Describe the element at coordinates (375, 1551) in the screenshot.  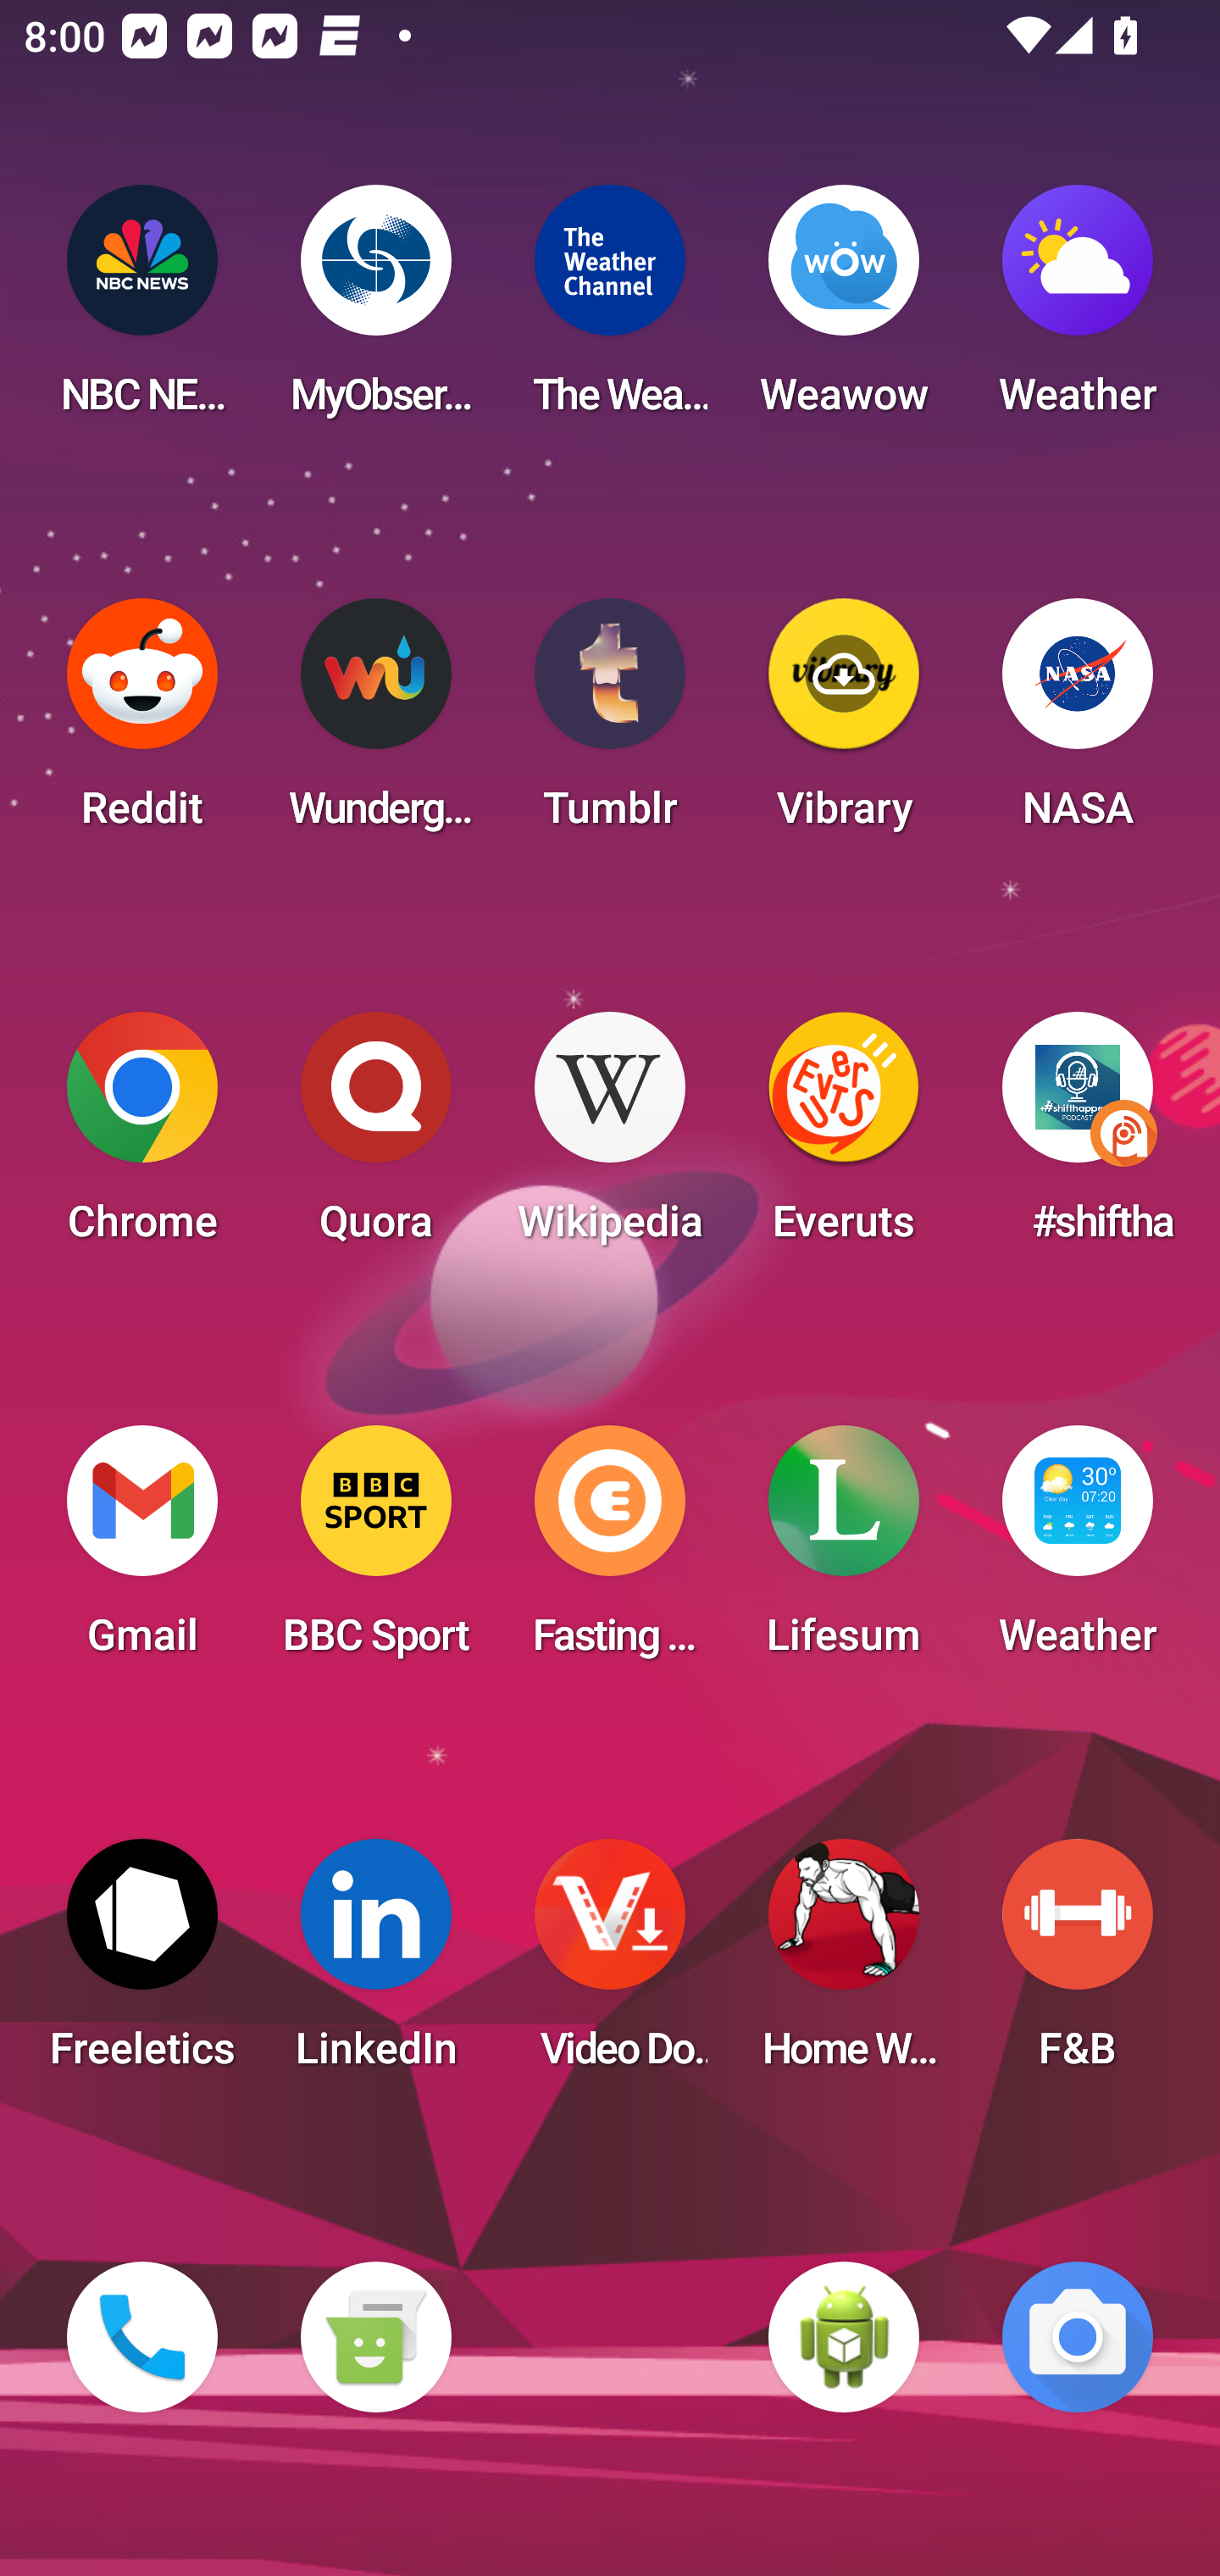
I see `BBC Sport` at that location.